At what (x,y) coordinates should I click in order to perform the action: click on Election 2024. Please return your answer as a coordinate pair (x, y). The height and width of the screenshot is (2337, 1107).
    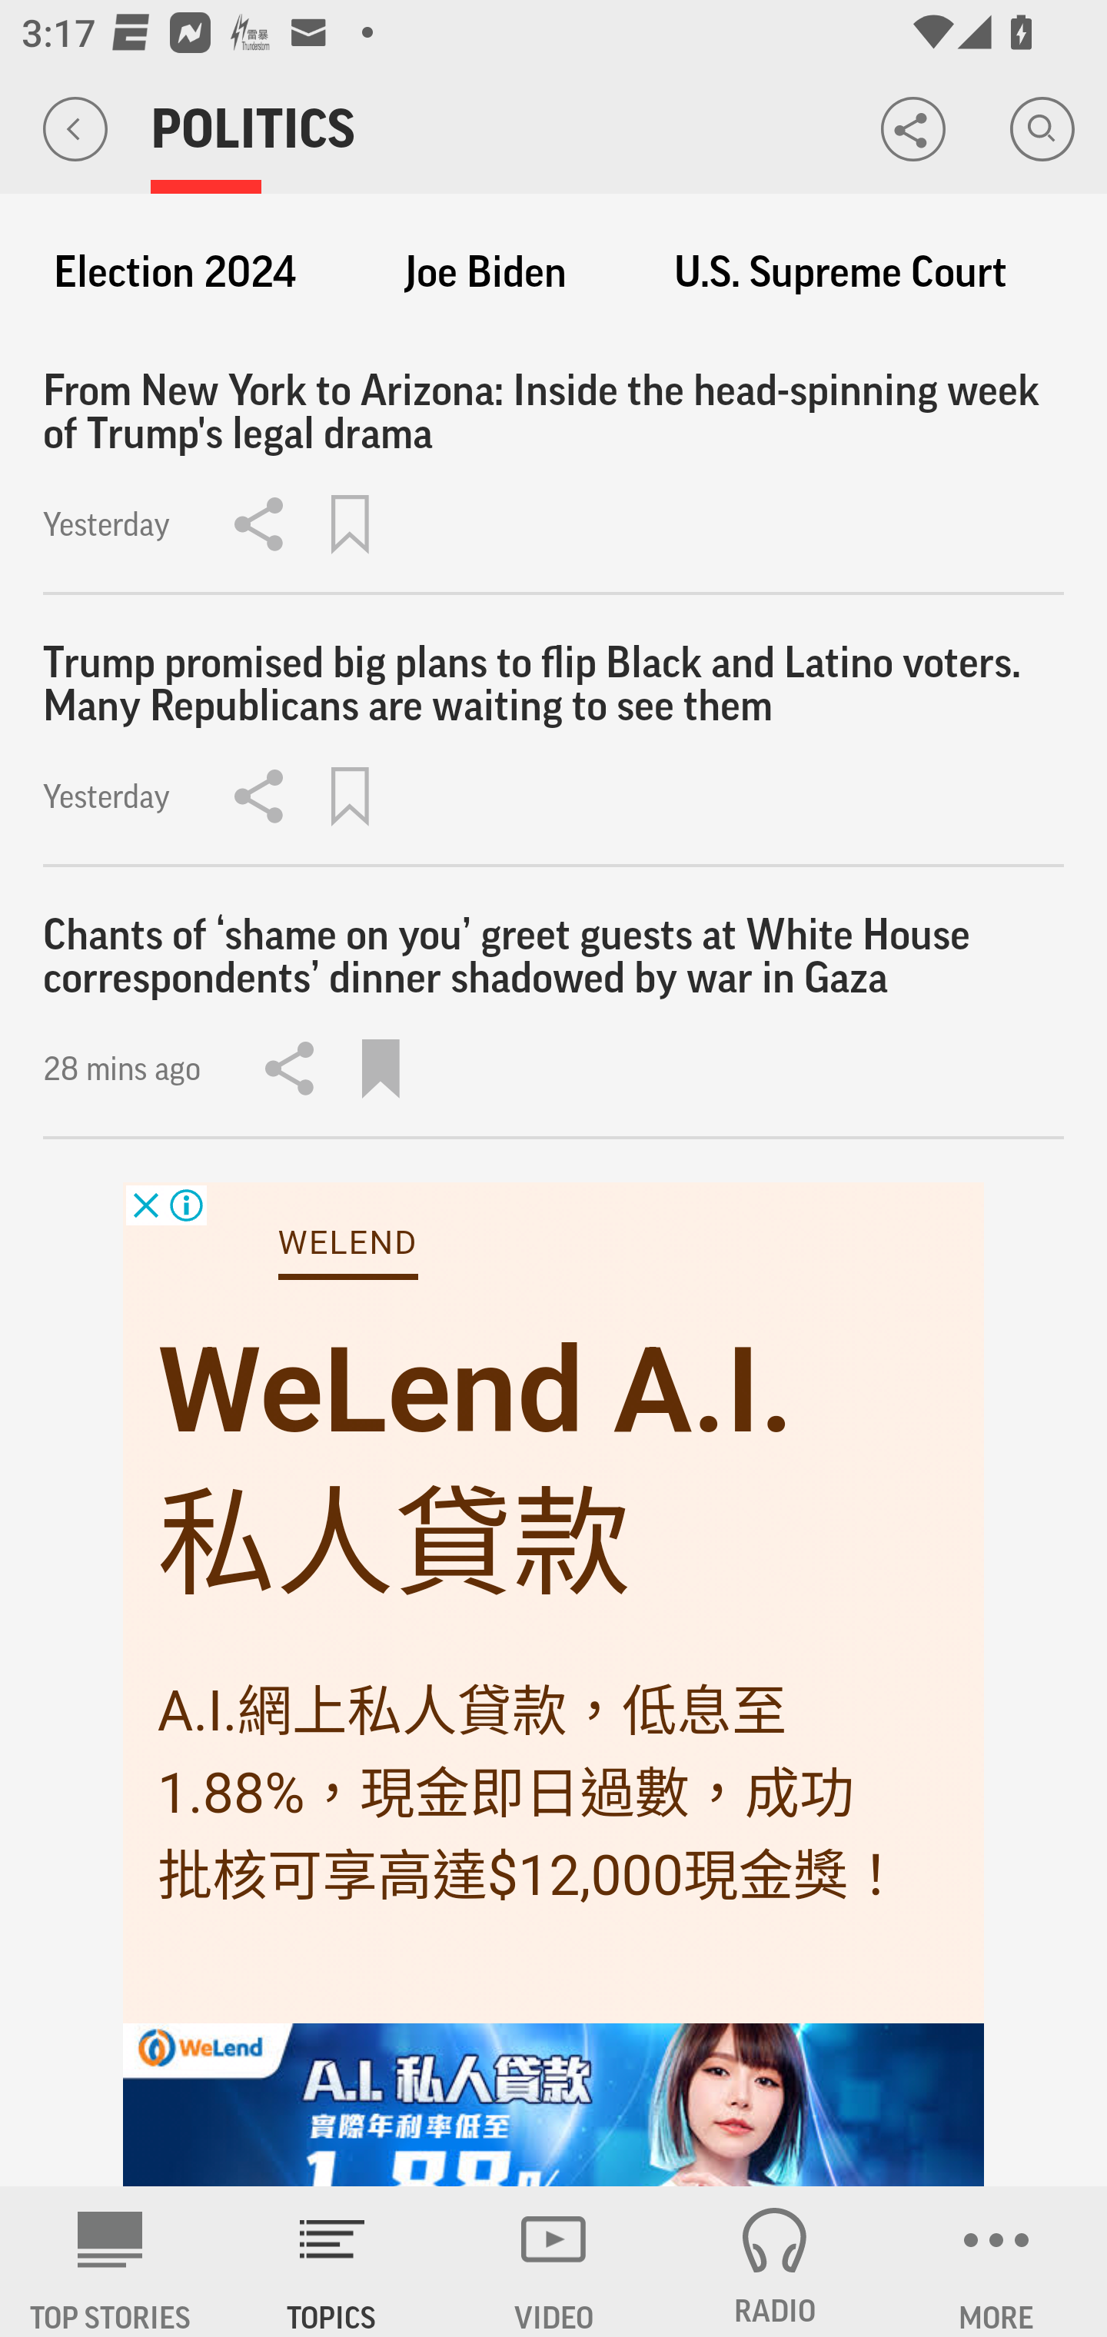
    Looking at the image, I should click on (175, 272).